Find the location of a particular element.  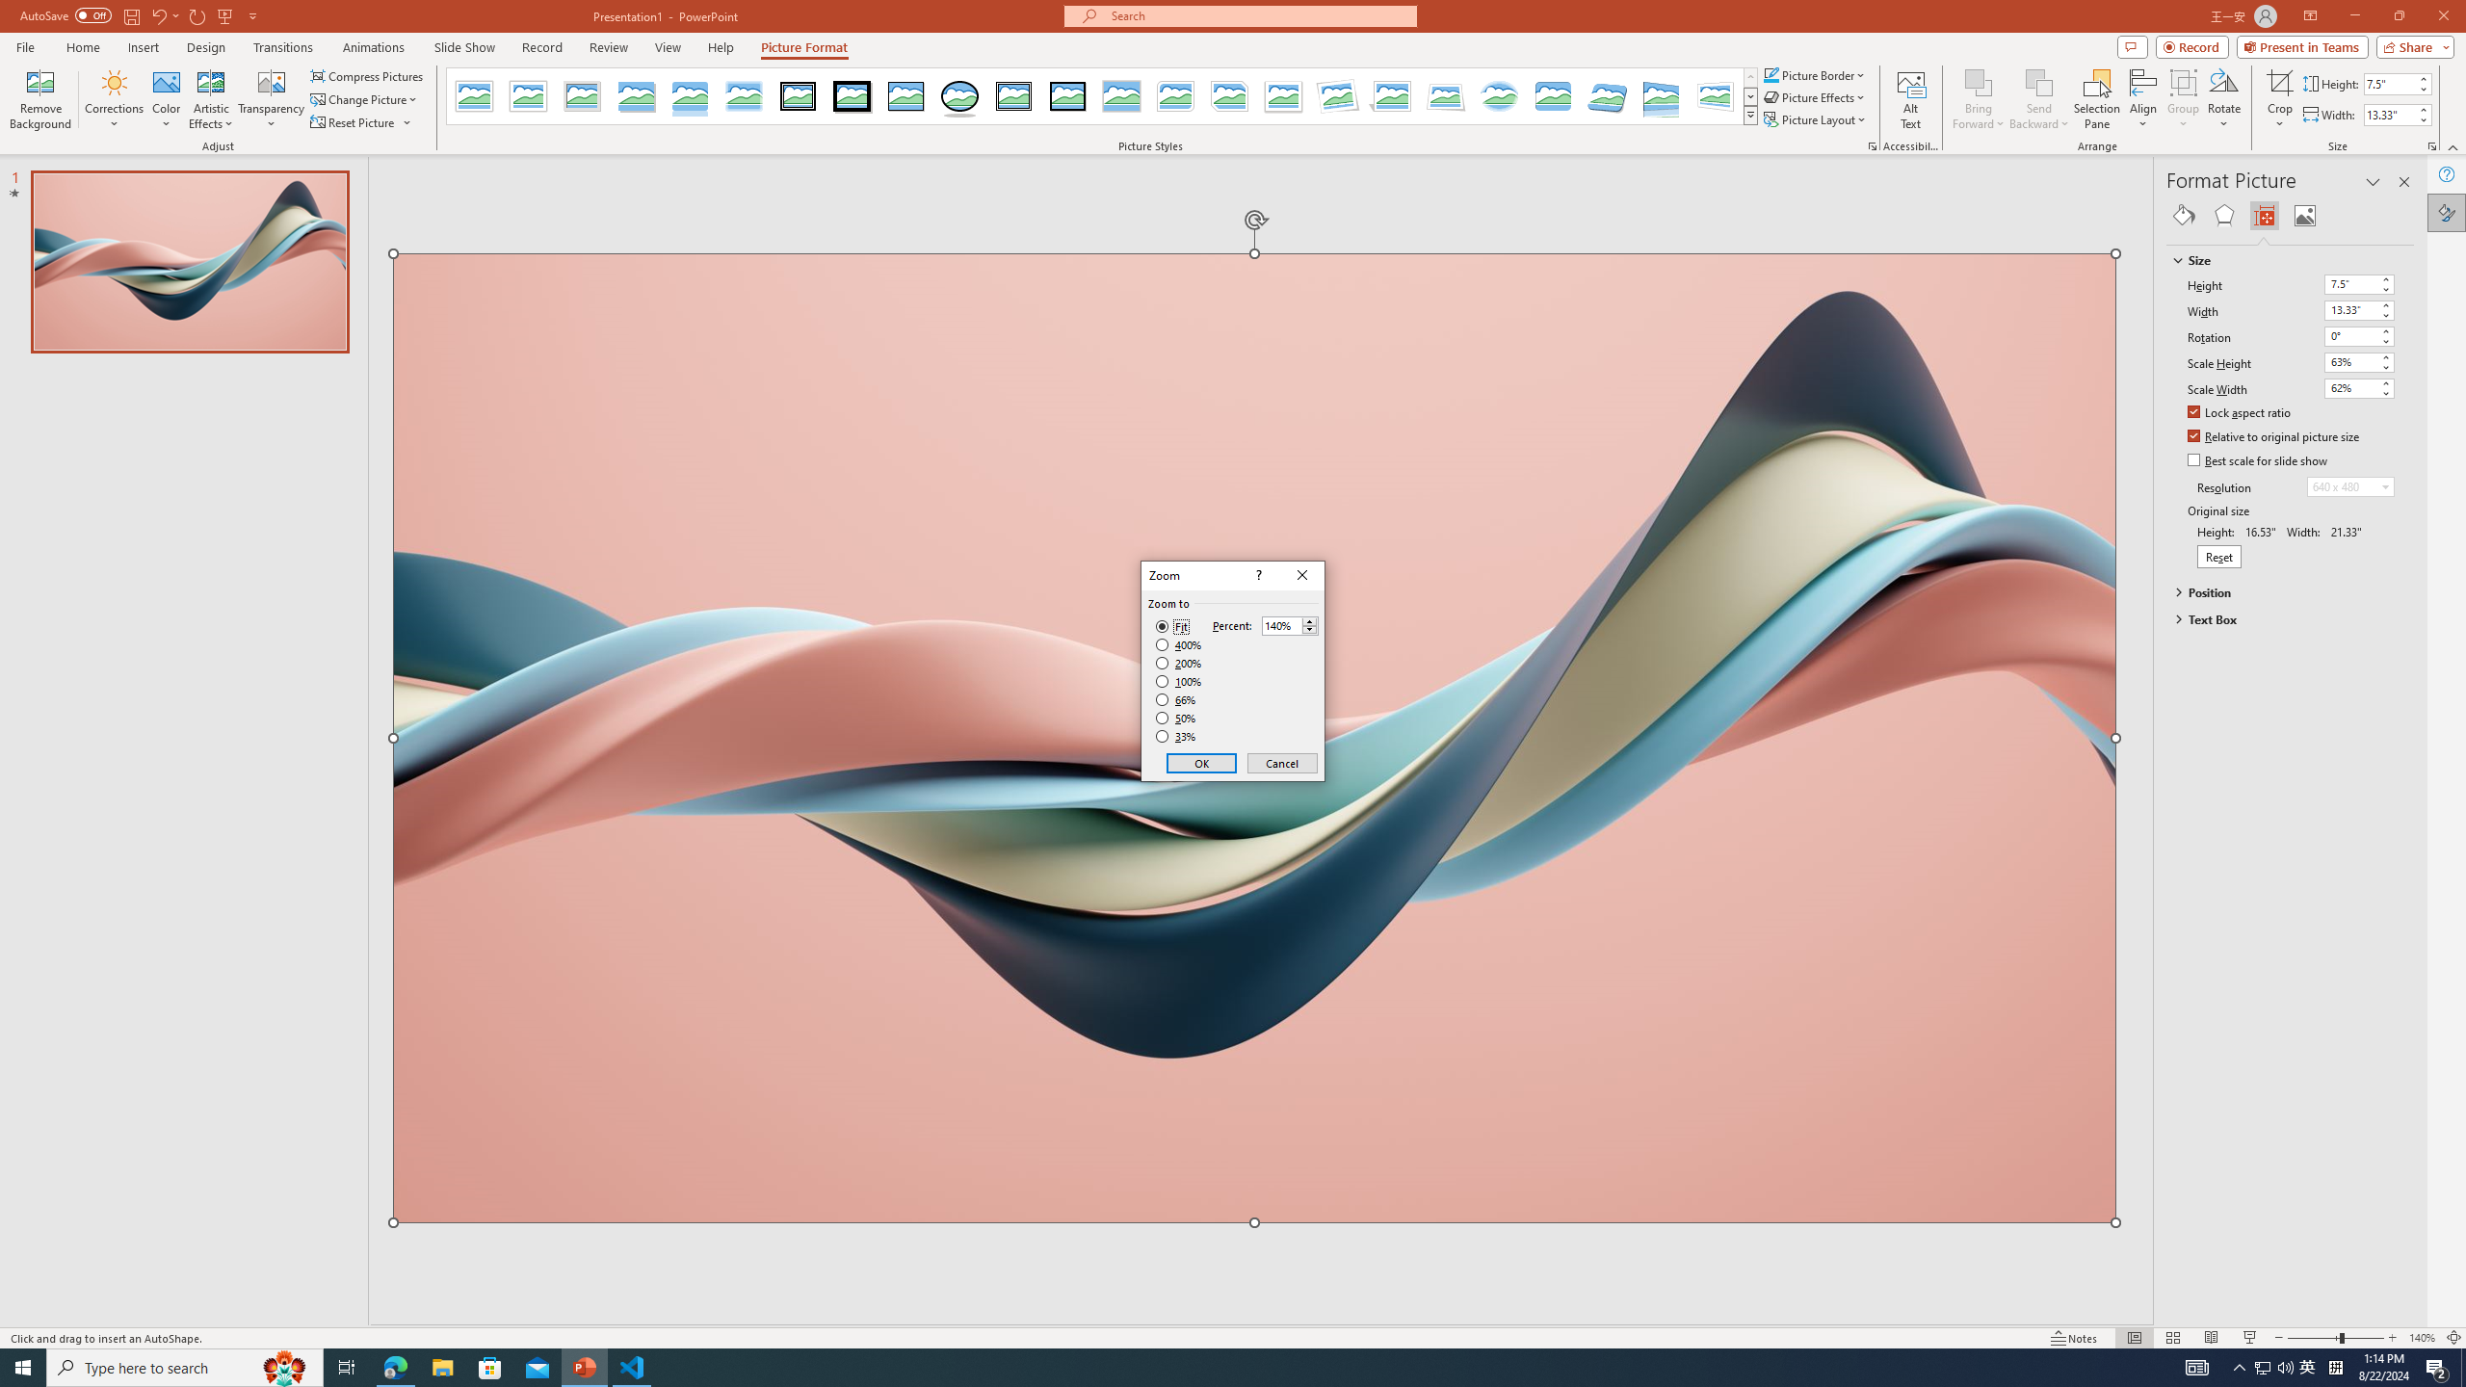

Resolution is located at coordinates (2350, 486).